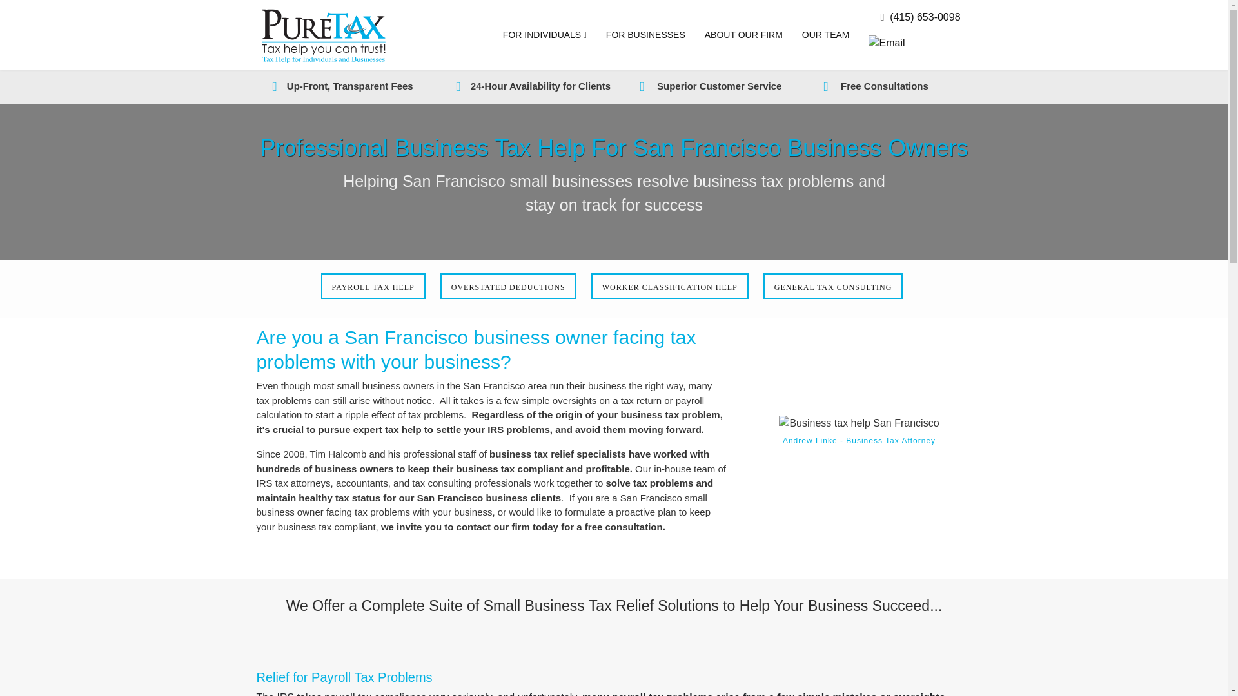 This screenshot has width=1238, height=696. What do you see at coordinates (833, 286) in the screenshot?
I see `GENERAL TAX CONSULTING` at bounding box center [833, 286].